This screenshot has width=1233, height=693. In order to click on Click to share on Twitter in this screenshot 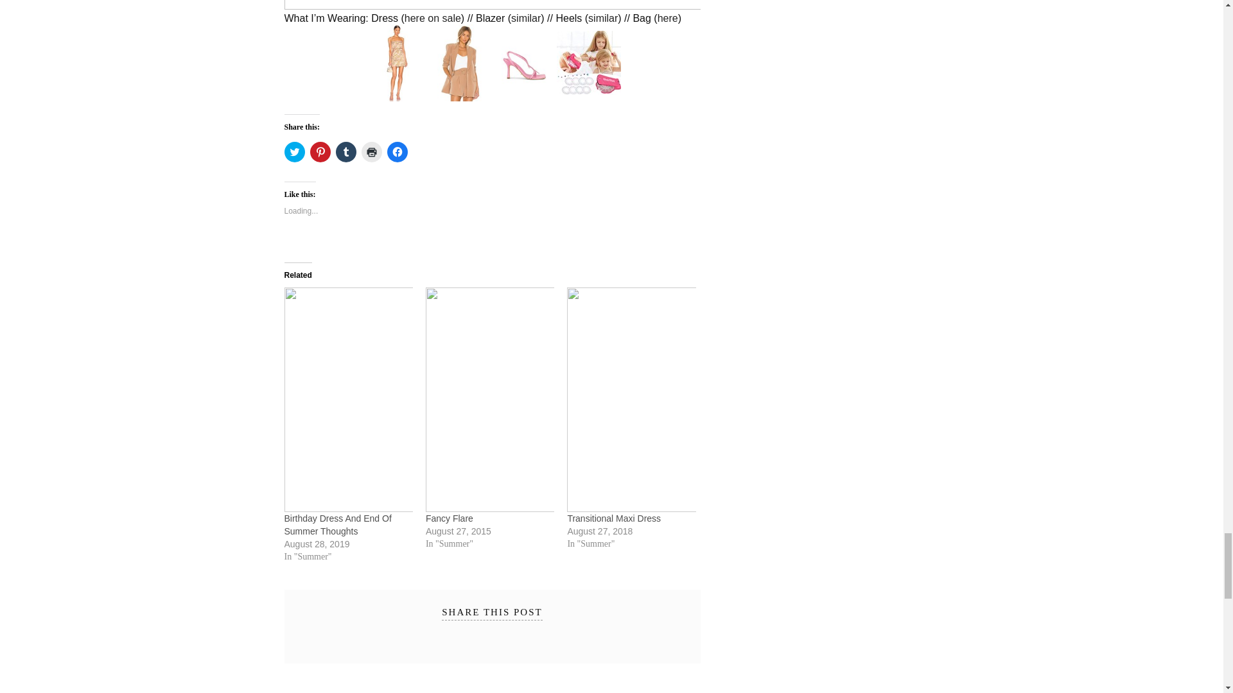, I will do `click(294, 151)`.